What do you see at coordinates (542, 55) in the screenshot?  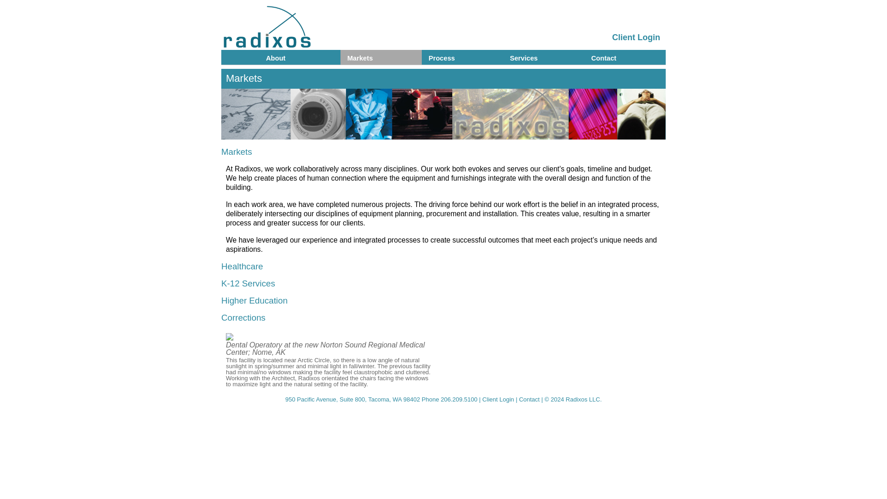 I see `Services` at bounding box center [542, 55].